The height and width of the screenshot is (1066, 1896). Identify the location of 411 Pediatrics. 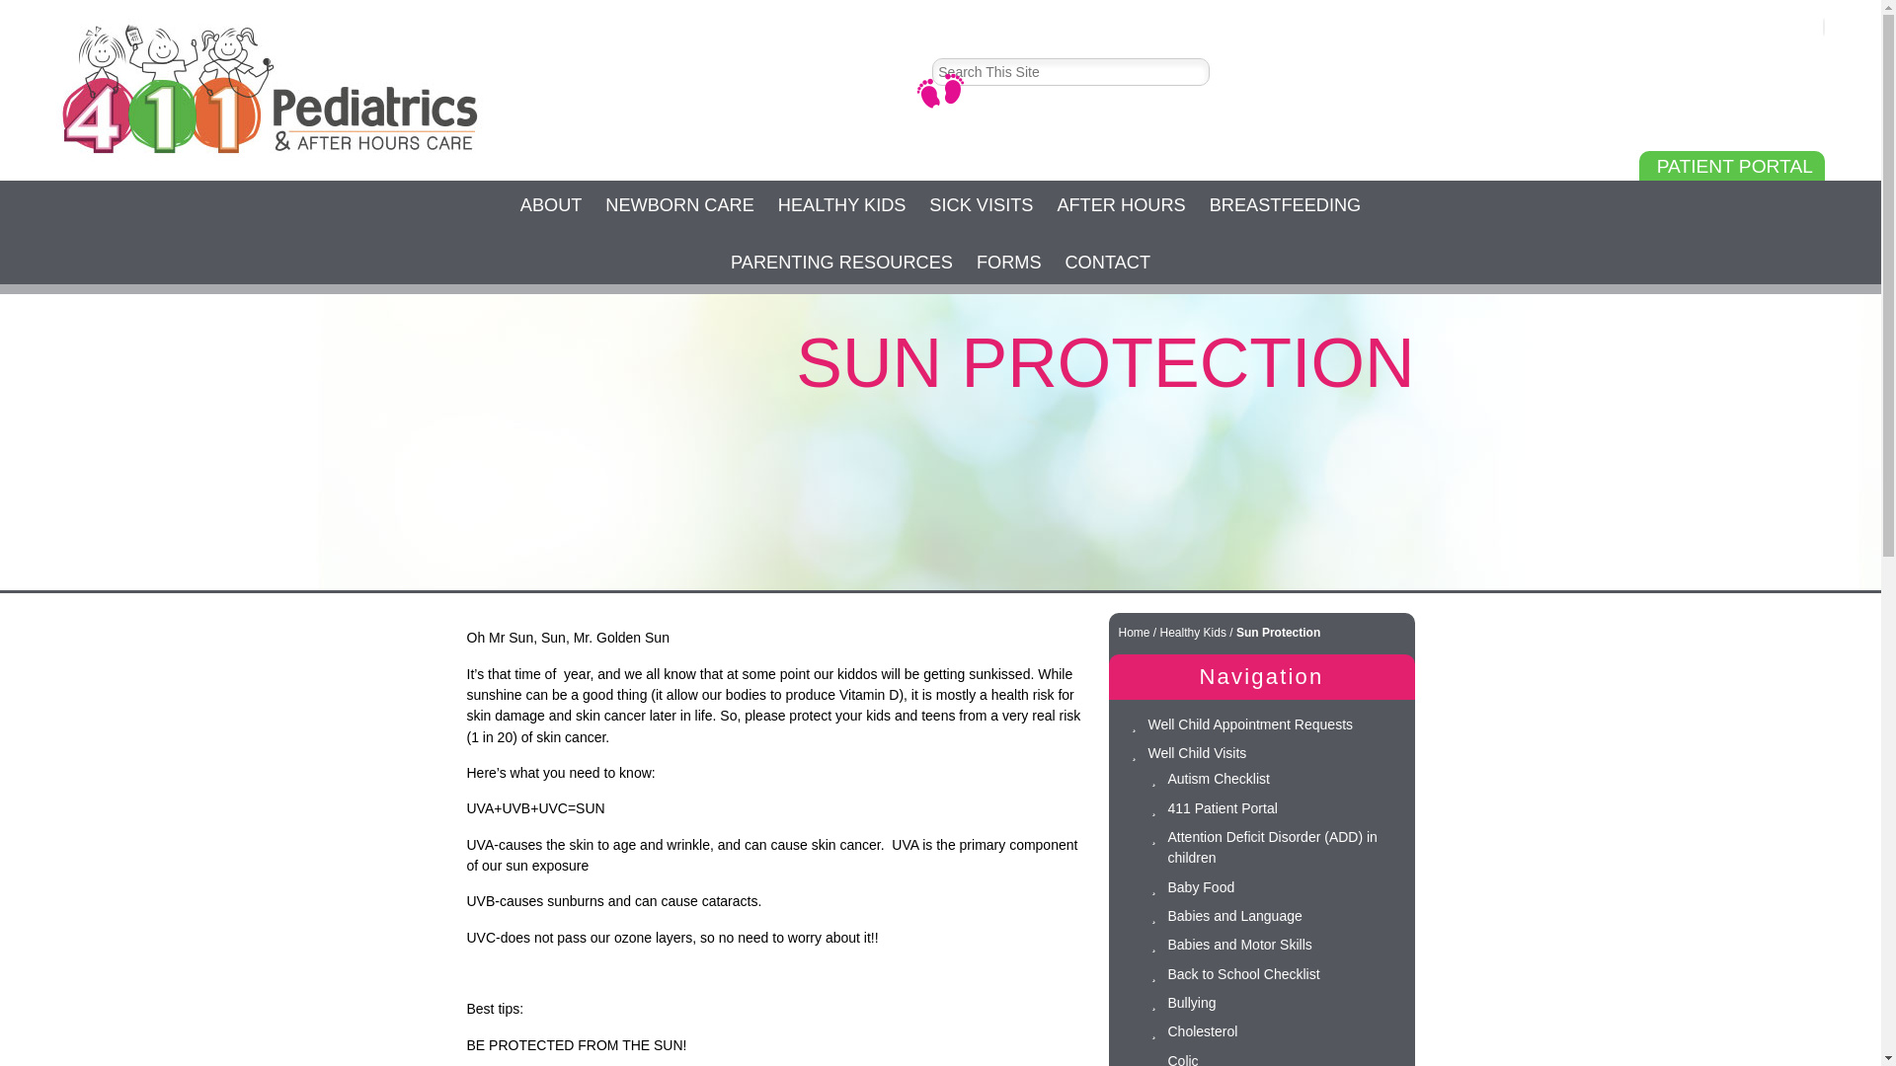
(271, 89).